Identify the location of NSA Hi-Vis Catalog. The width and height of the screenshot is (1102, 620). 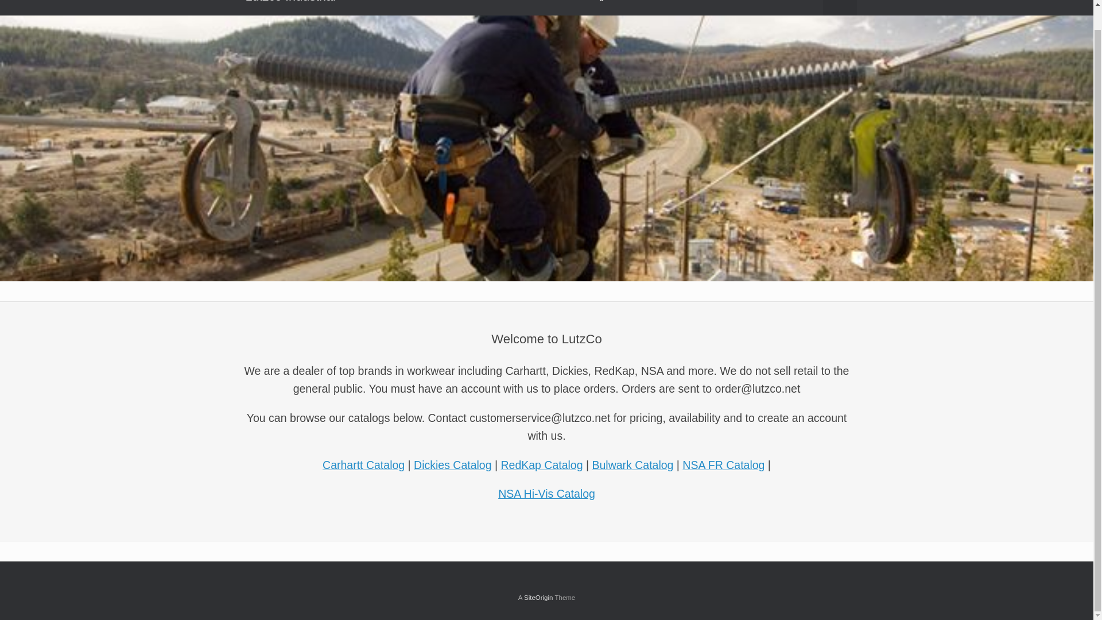
(546, 493).